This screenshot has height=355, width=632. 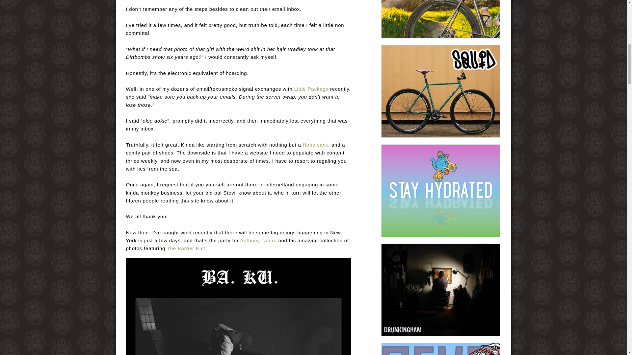 What do you see at coordinates (258, 240) in the screenshot?
I see `Anthony Tafuro` at bounding box center [258, 240].